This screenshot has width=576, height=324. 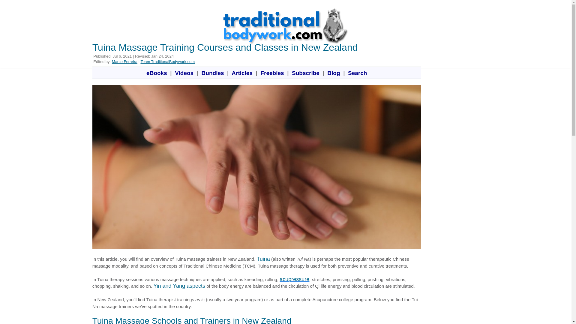 What do you see at coordinates (294, 279) in the screenshot?
I see `acupressure` at bounding box center [294, 279].